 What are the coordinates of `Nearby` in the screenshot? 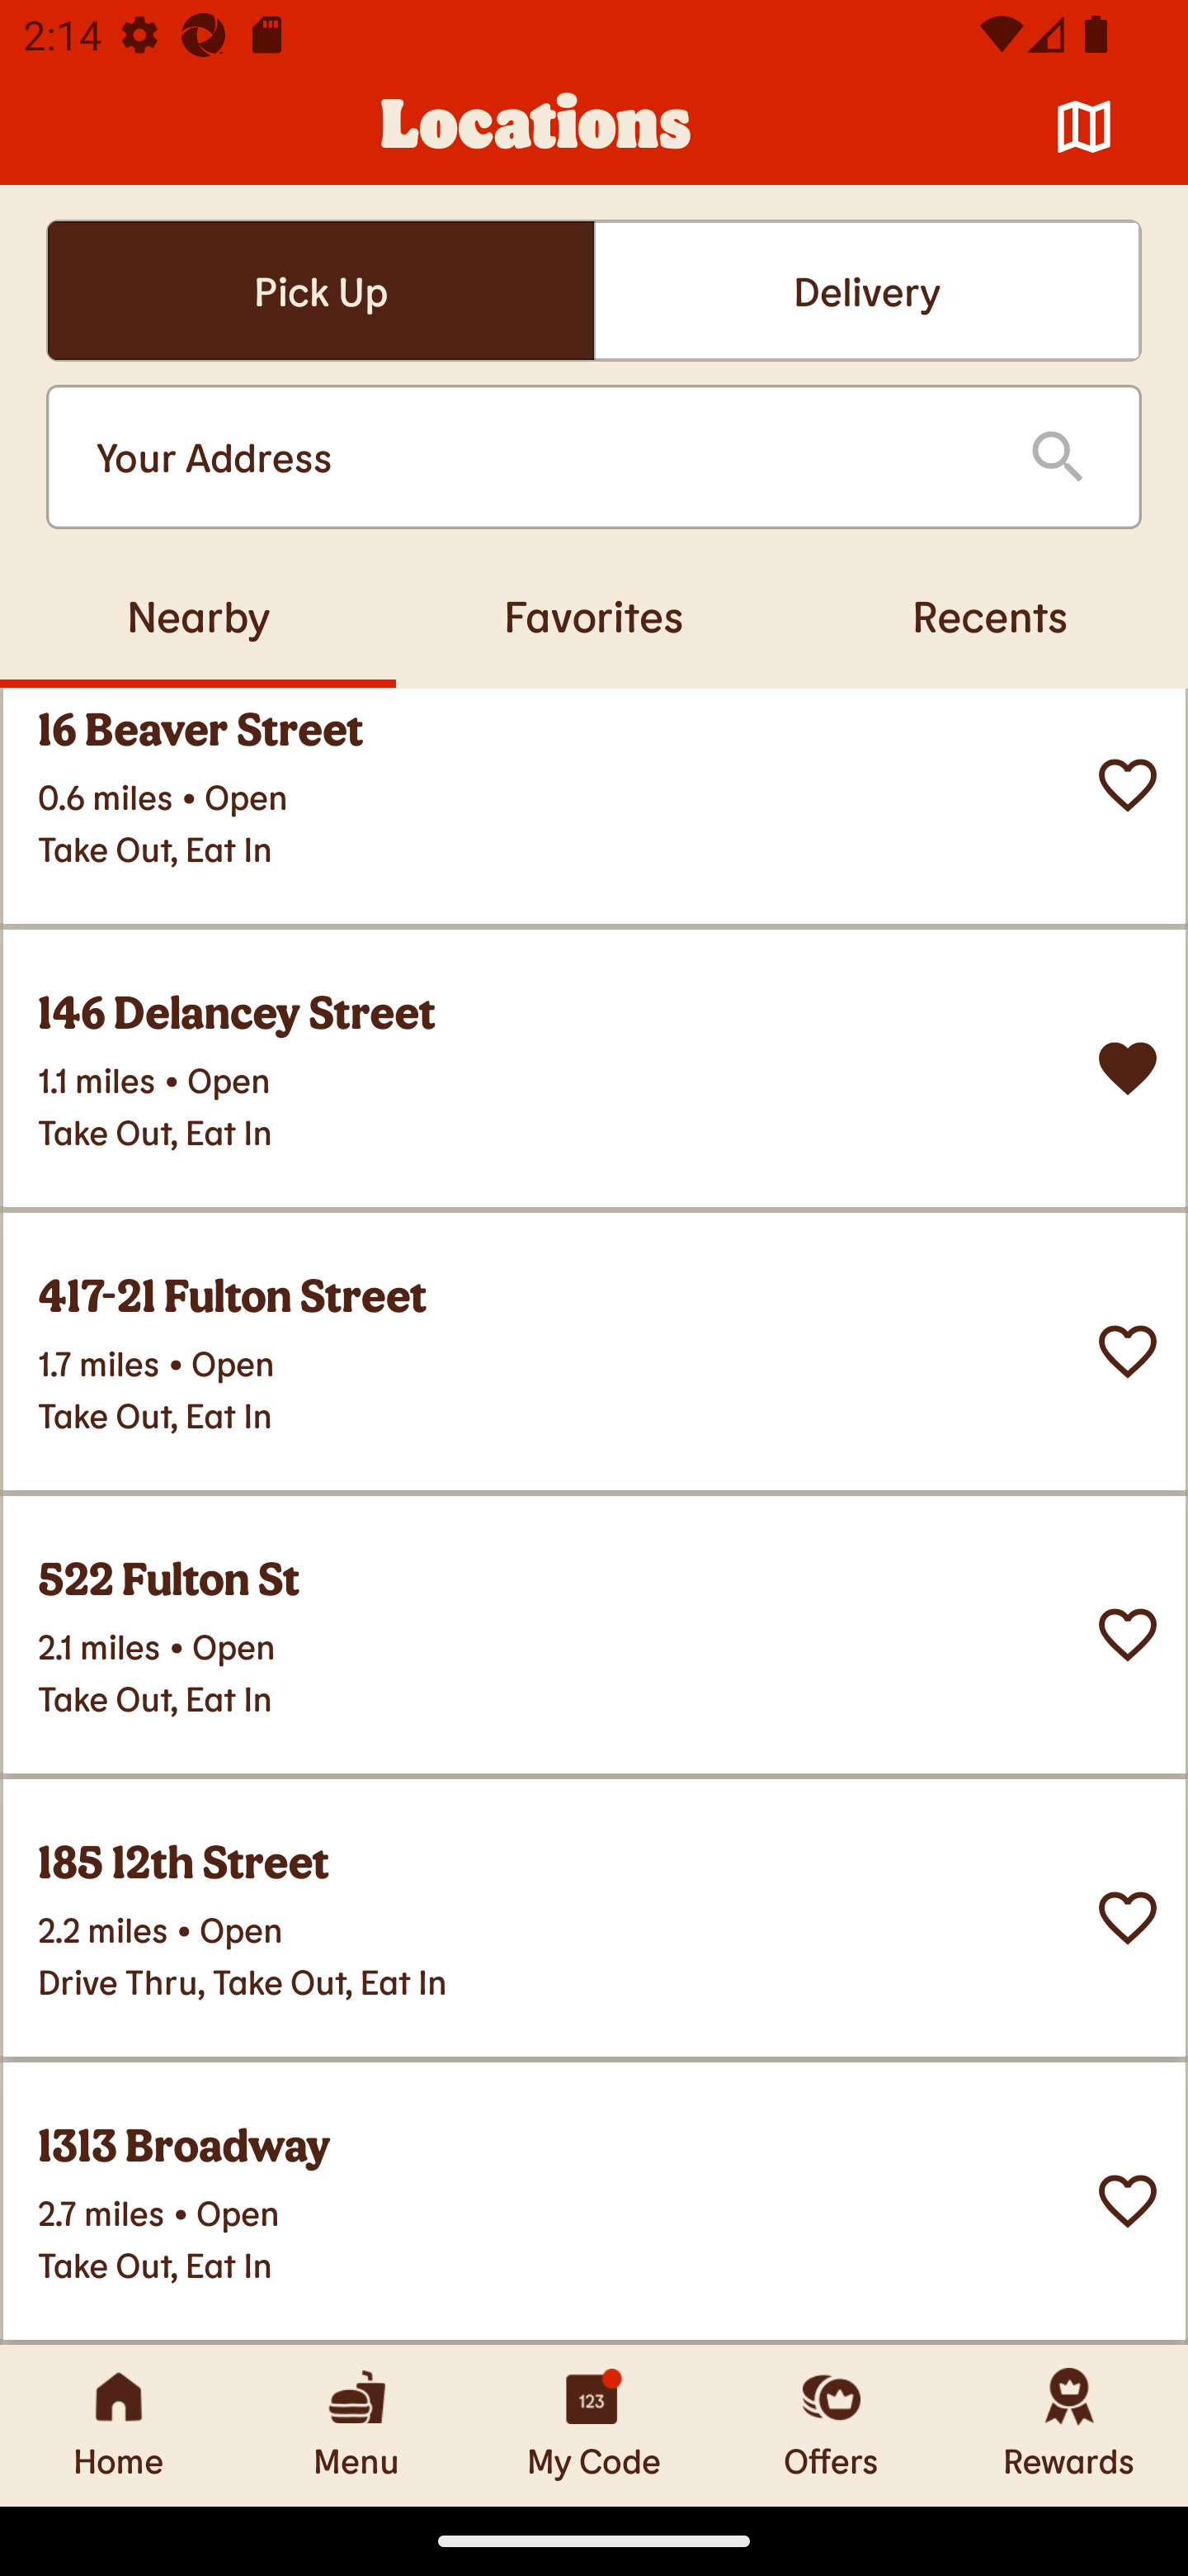 It's located at (198, 615).